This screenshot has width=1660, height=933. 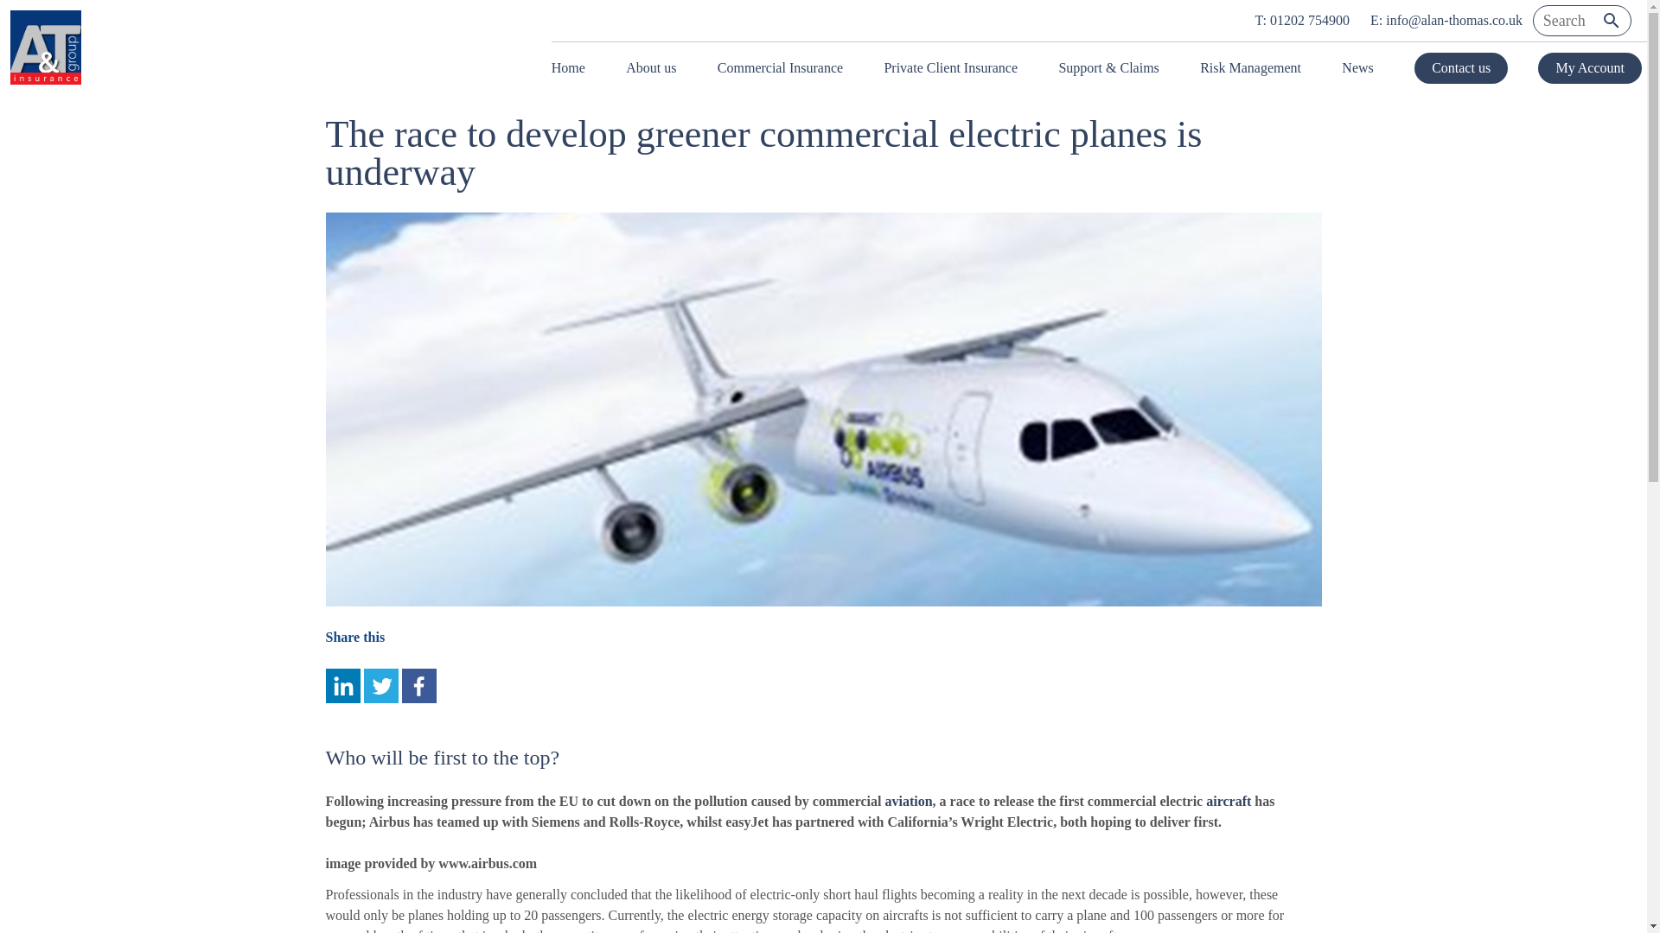 I want to click on About us, so click(x=651, y=67).